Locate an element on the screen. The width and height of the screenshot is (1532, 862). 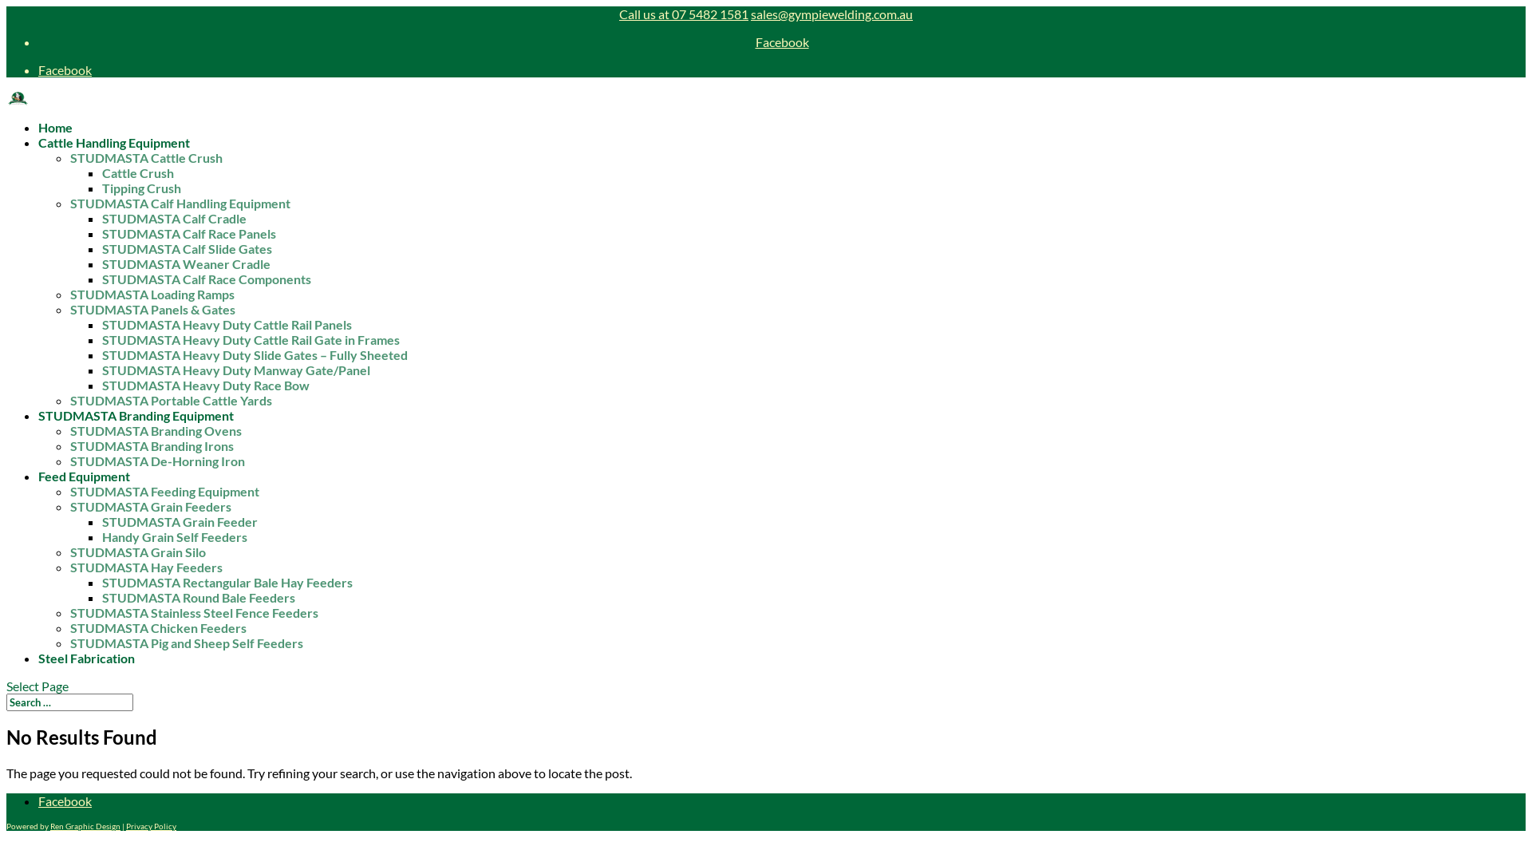
STUDMASTA Cattle Crush is located at coordinates (147, 158).